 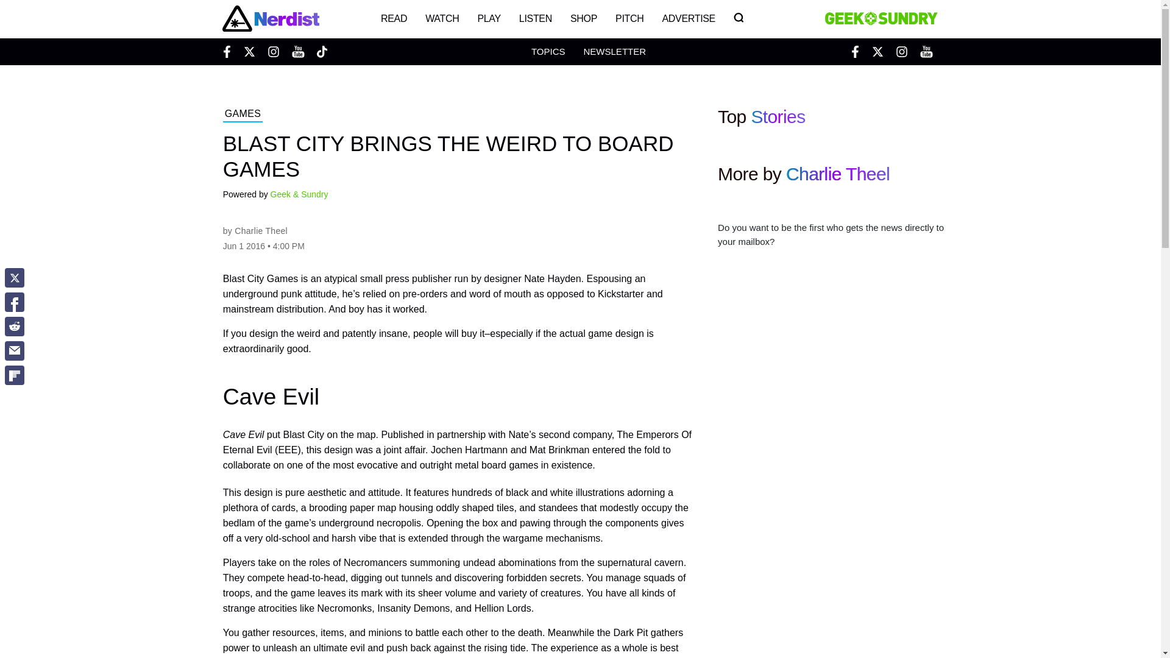 I want to click on Twitter Geek and Sundry, so click(x=877, y=51).